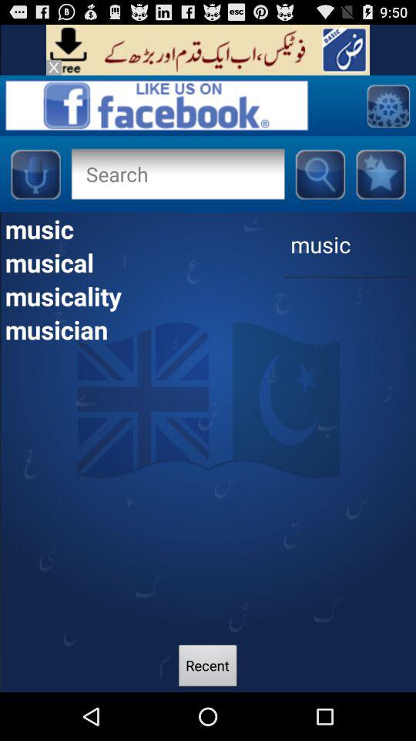 Image resolution: width=416 pixels, height=741 pixels. Describe the element at coordinates (381, 174) in the screenshot. I see `facebook` at that location.